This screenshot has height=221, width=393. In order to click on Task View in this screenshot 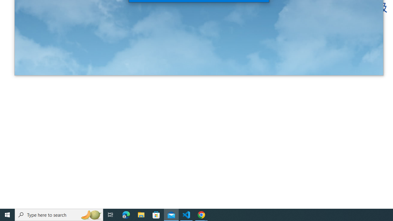, I will do `click(111, 215)`.